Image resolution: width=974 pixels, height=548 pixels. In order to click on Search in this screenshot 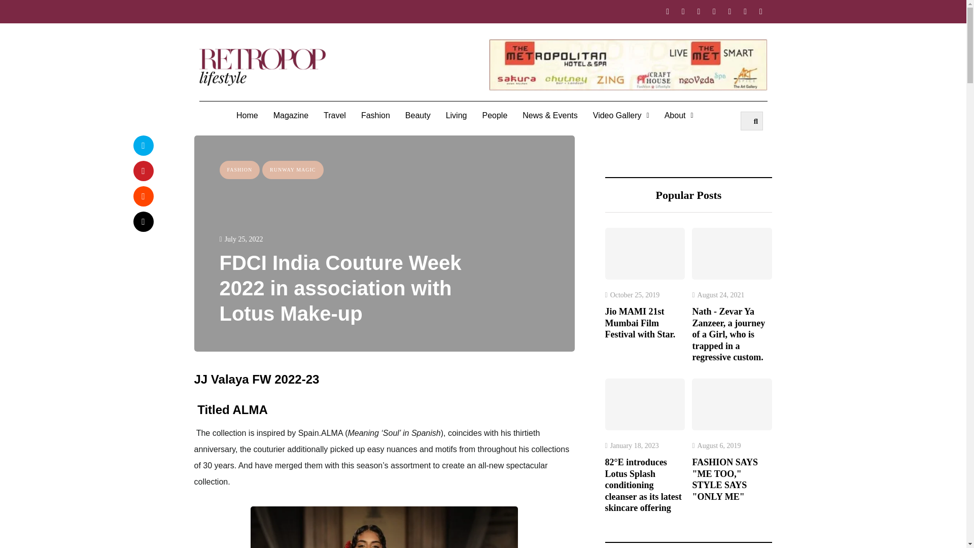, I will do `click(752, 121)`.